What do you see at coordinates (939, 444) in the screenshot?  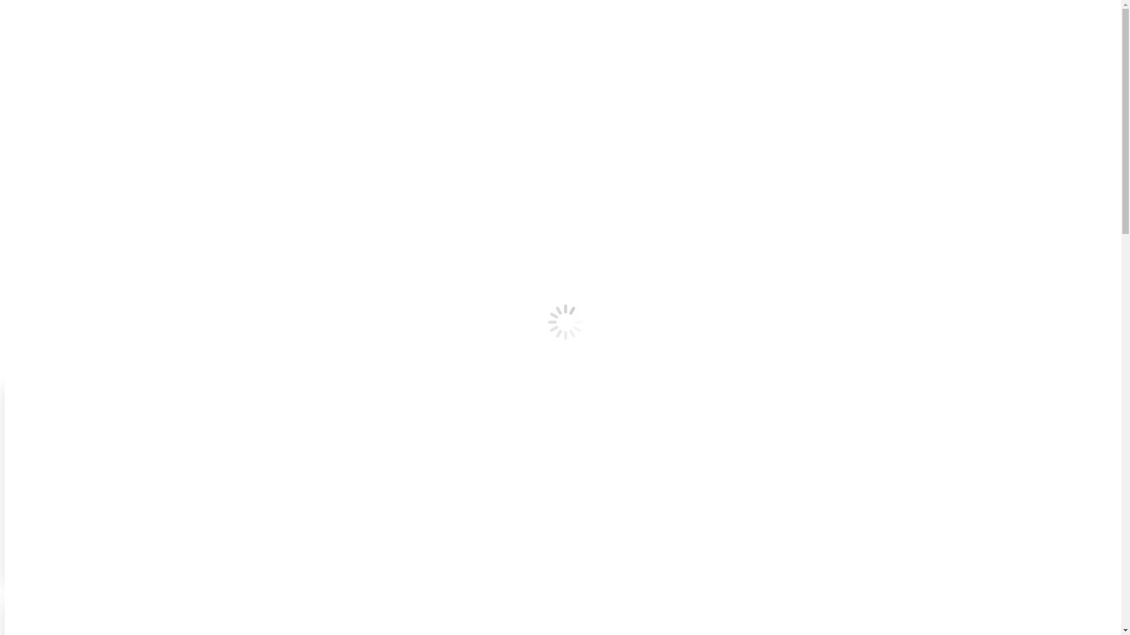 I see `Home Open` at bounding box center [939, 444].